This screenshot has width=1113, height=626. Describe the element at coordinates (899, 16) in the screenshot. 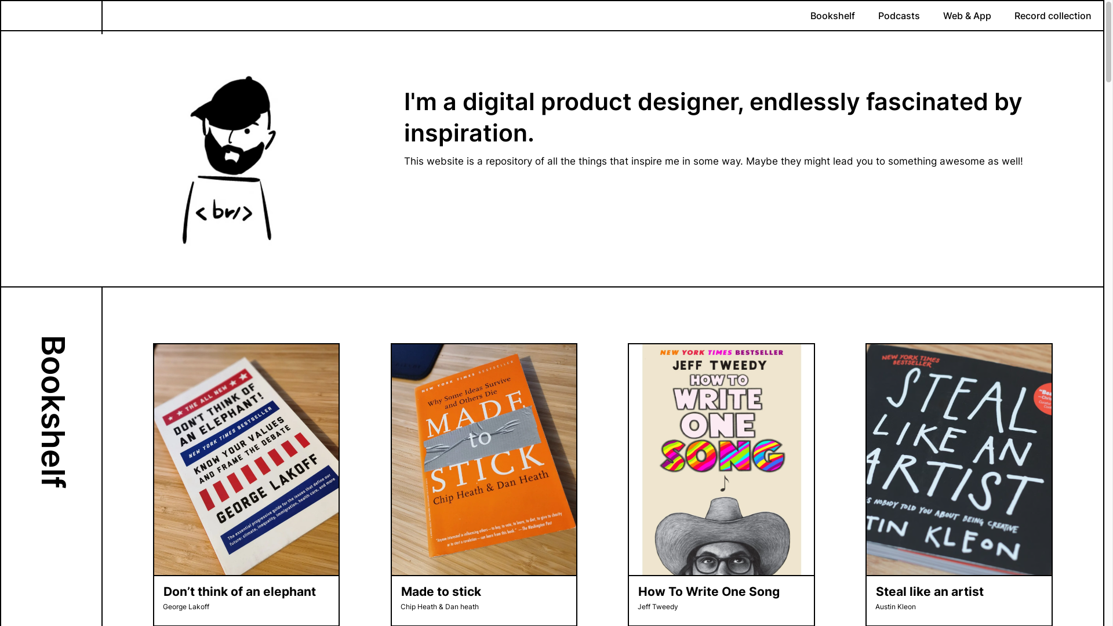

I see `Podcasts` at that location.